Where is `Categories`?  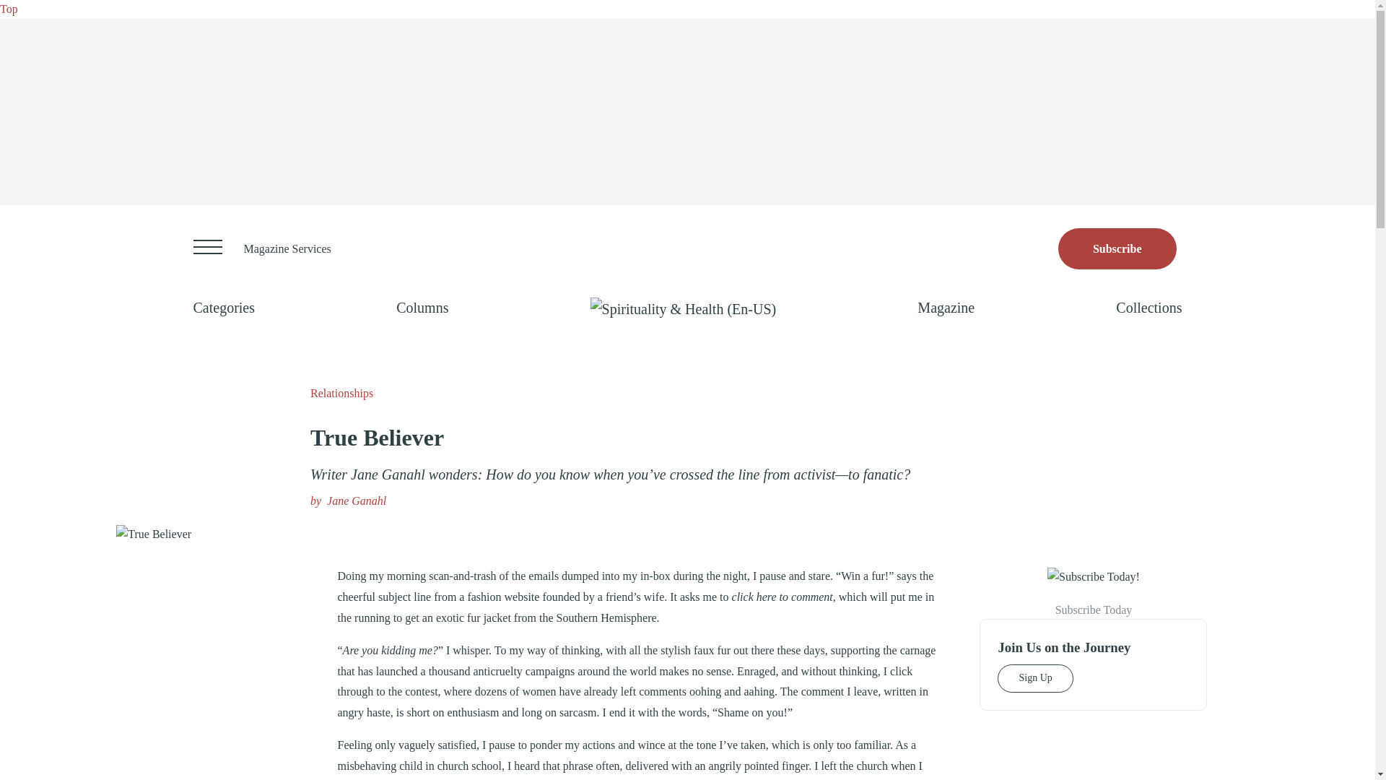
Categories is located at coordinates (224, 308).